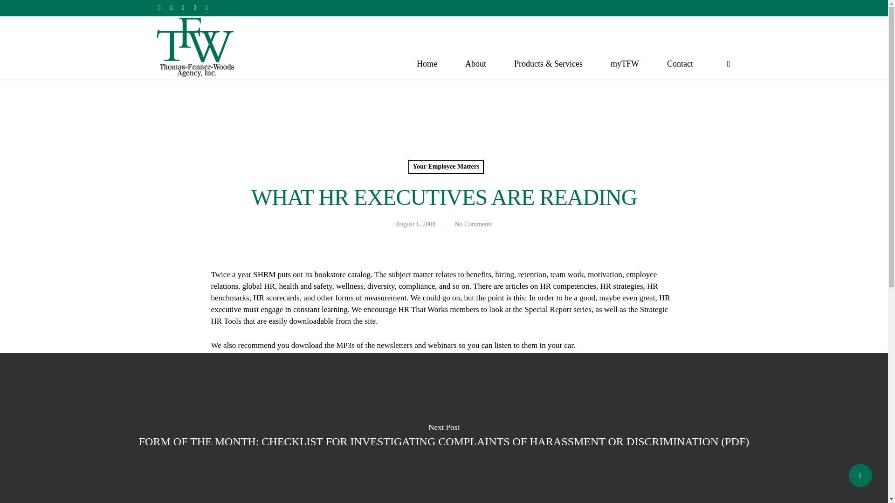 This screenshot has height=503, width=895. What do you see at coordinates (625, 64) in the screenshot?
I see `myTFW` at bounding box center [625, 64].